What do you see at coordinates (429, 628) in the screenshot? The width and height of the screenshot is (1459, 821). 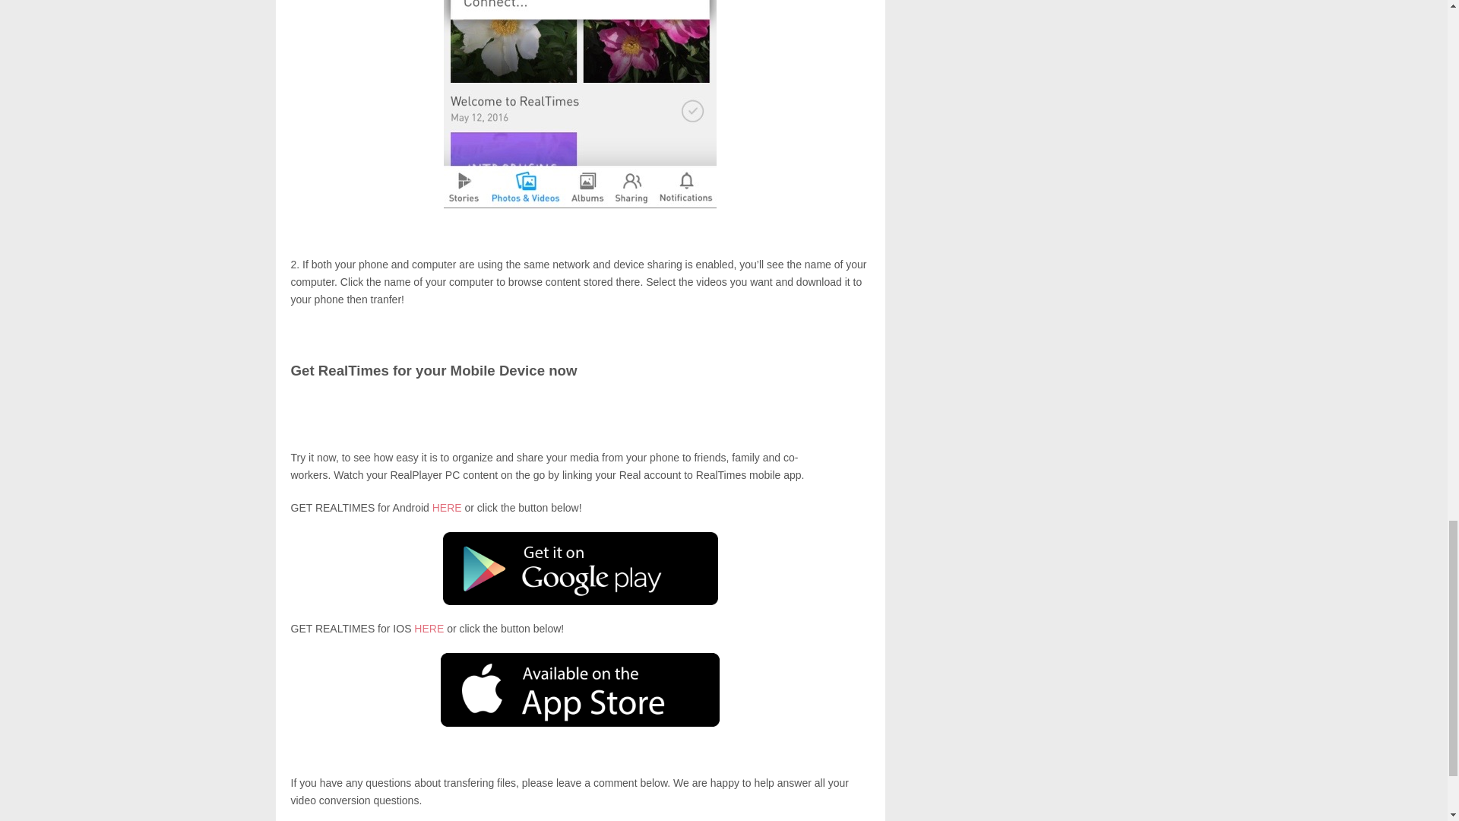 I see `HERE` at bounding box center [429, 628].